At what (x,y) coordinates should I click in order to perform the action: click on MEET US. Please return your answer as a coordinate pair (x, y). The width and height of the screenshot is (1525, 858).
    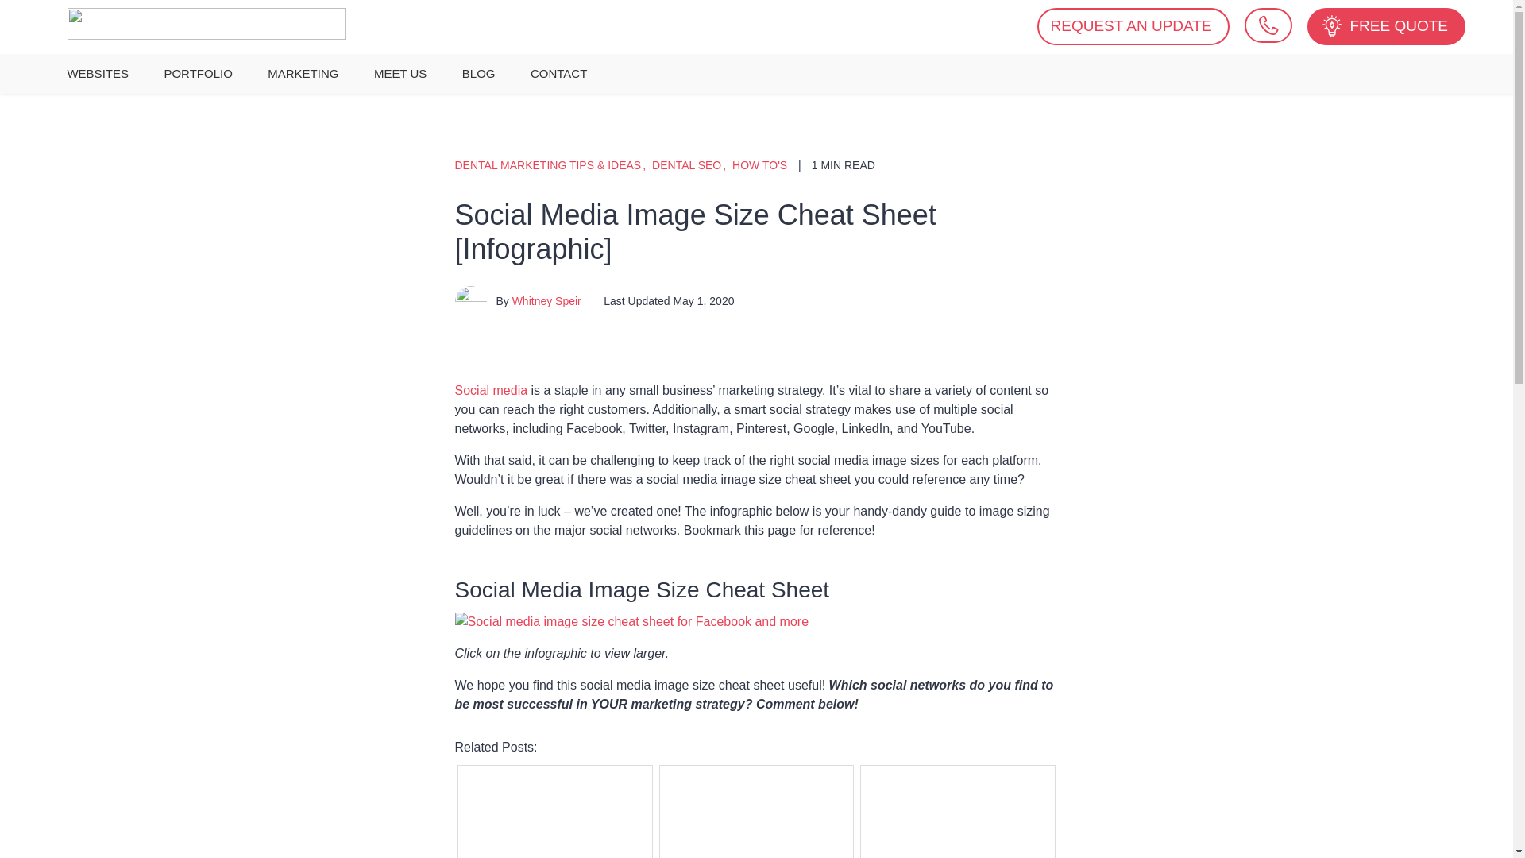
    Looking at the image, I should click on (400, 73).